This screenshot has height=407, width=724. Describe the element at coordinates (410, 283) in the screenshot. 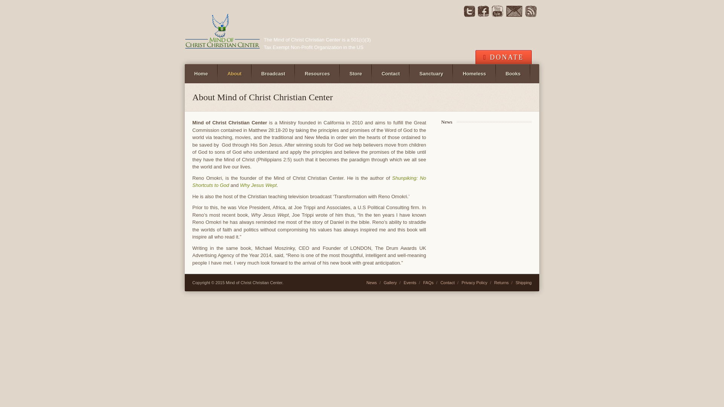

I see `Events` at that location.